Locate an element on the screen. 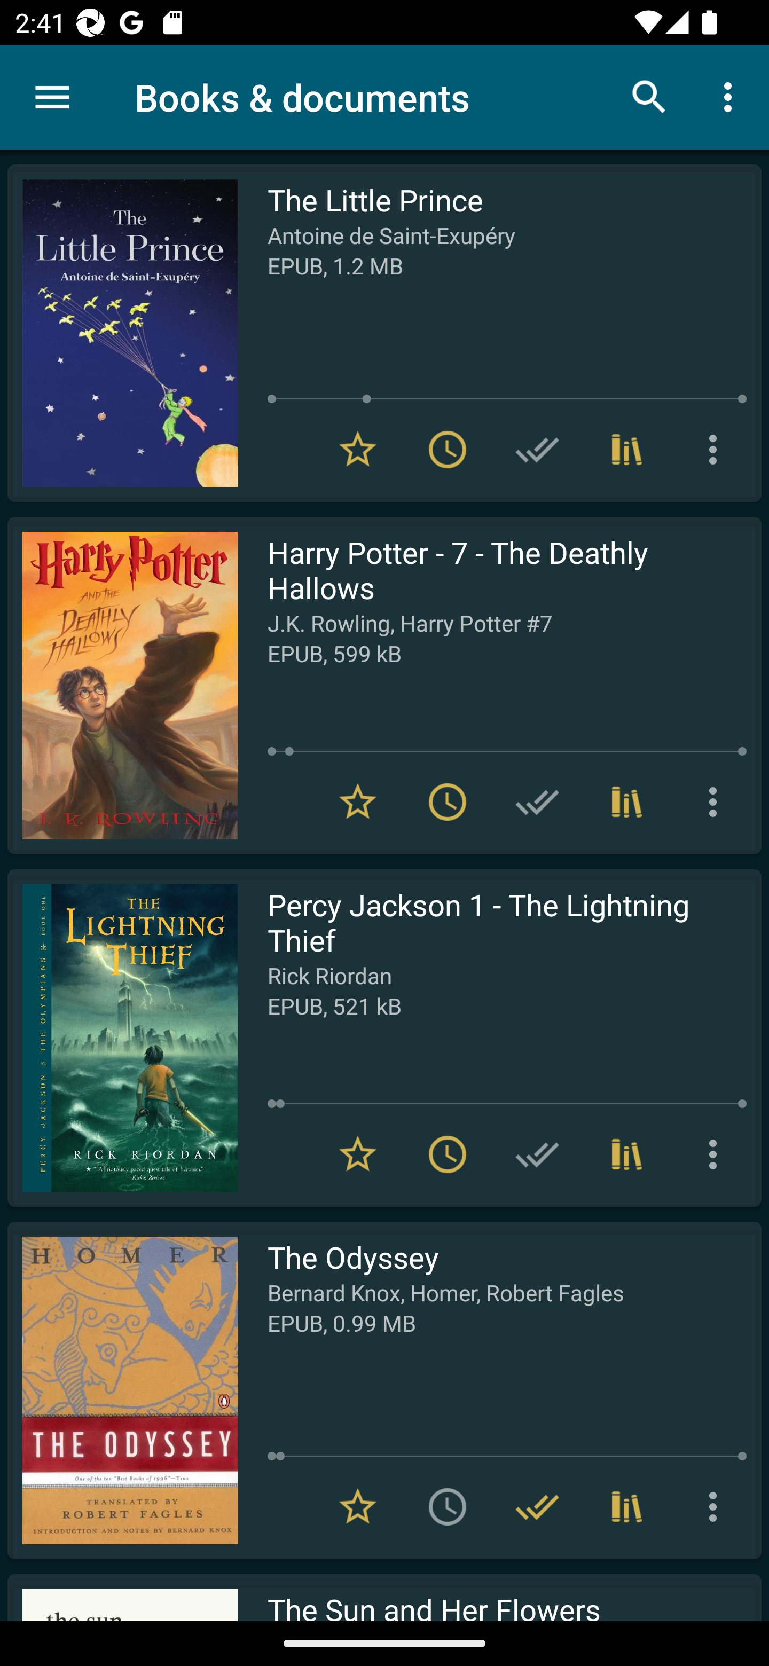  More options is located at coordinates (717, 1154).